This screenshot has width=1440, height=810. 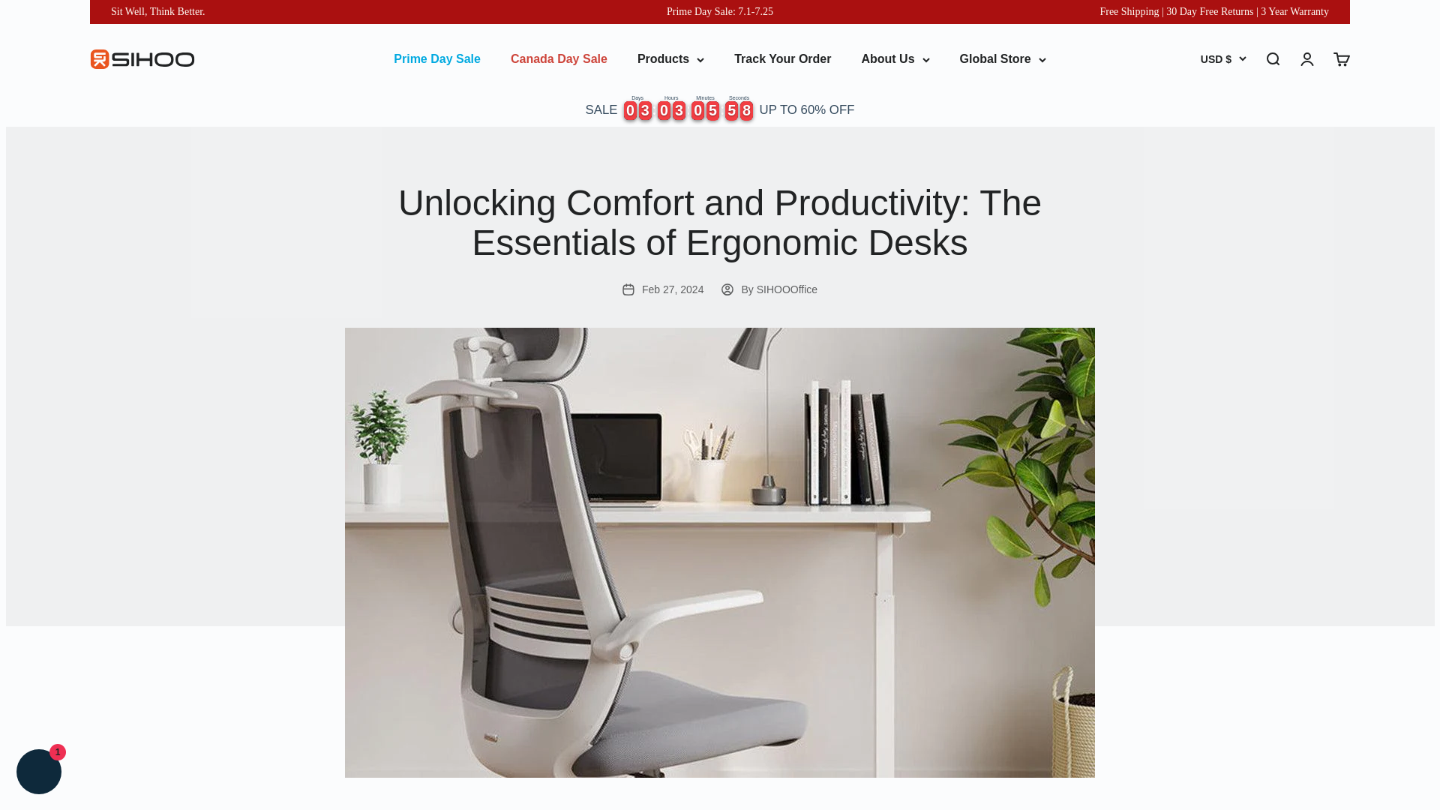 What do you see at coordinates (782, 58) in the screenshot?
I see `Track Your Order` at bounding box center [782, 58].